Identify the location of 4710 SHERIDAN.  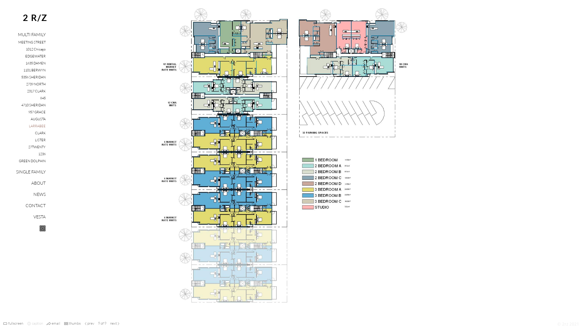
(33, 105).